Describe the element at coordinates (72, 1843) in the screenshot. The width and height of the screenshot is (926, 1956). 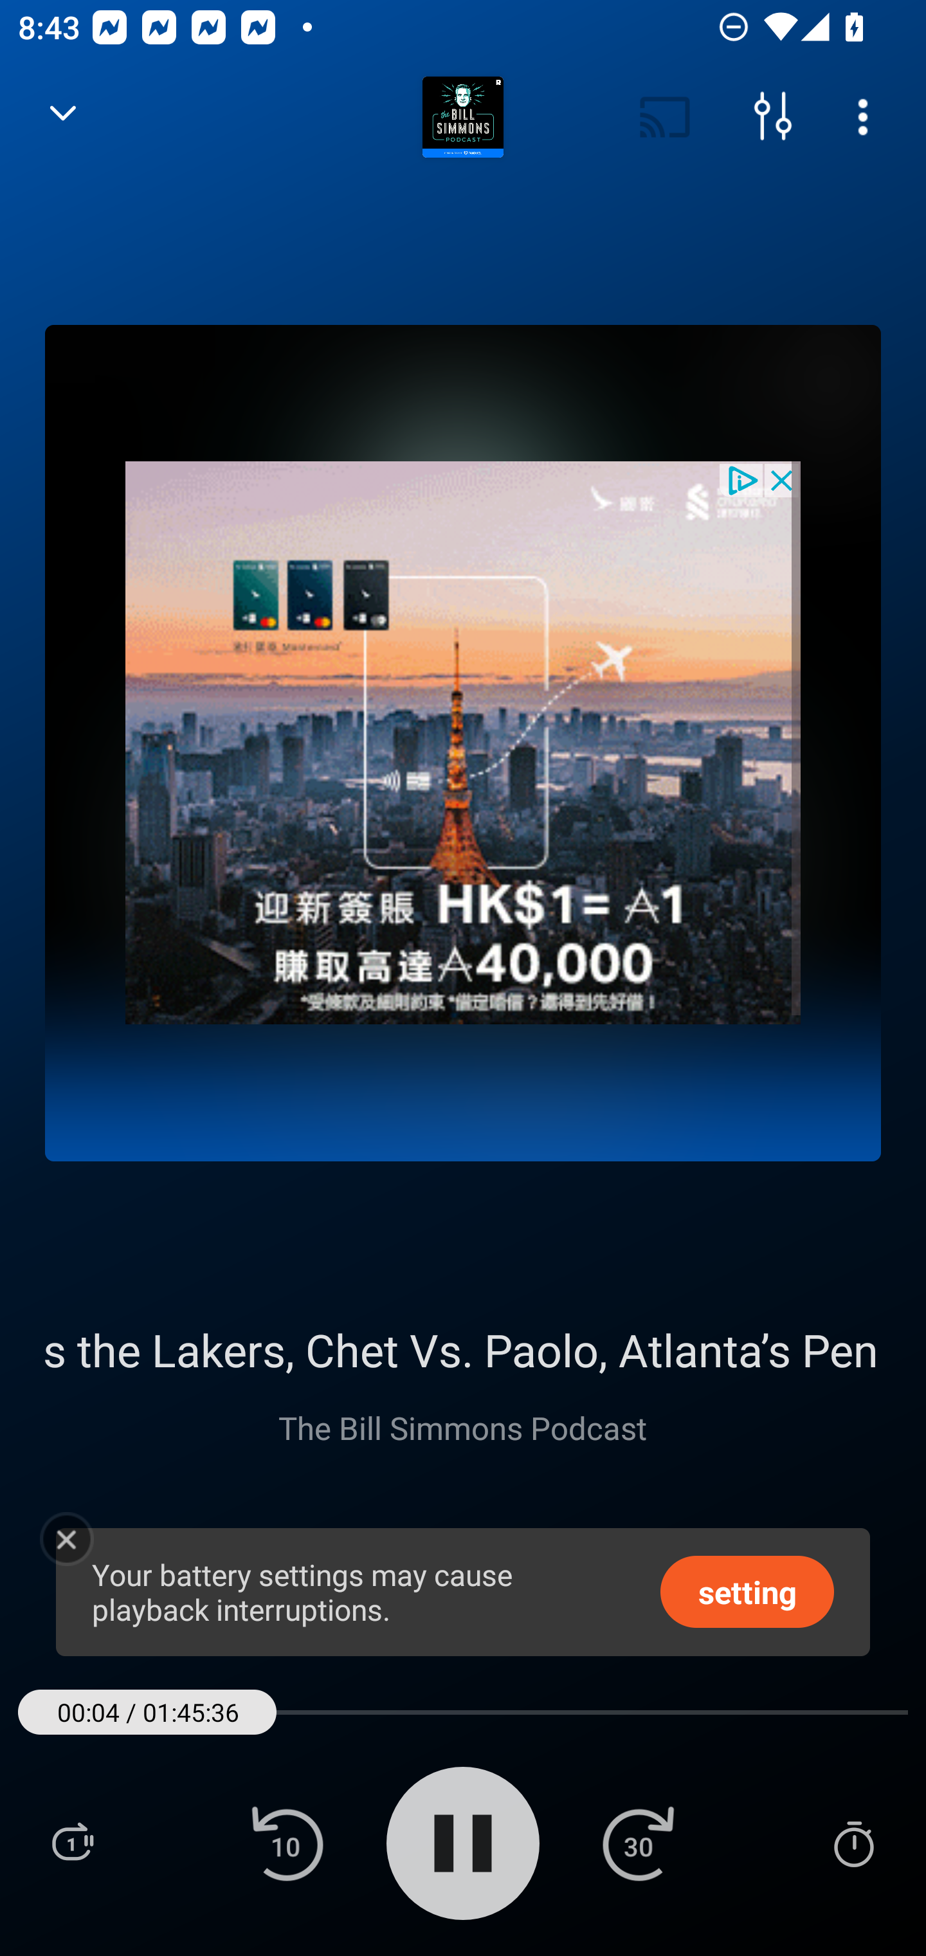
I see ` Playlist` at that location.